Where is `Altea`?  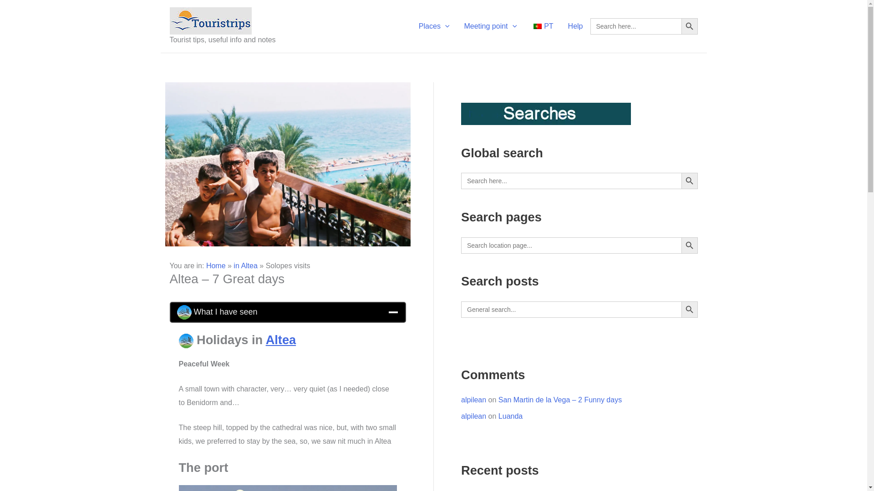 Altea is located at coordinates (280, 340).